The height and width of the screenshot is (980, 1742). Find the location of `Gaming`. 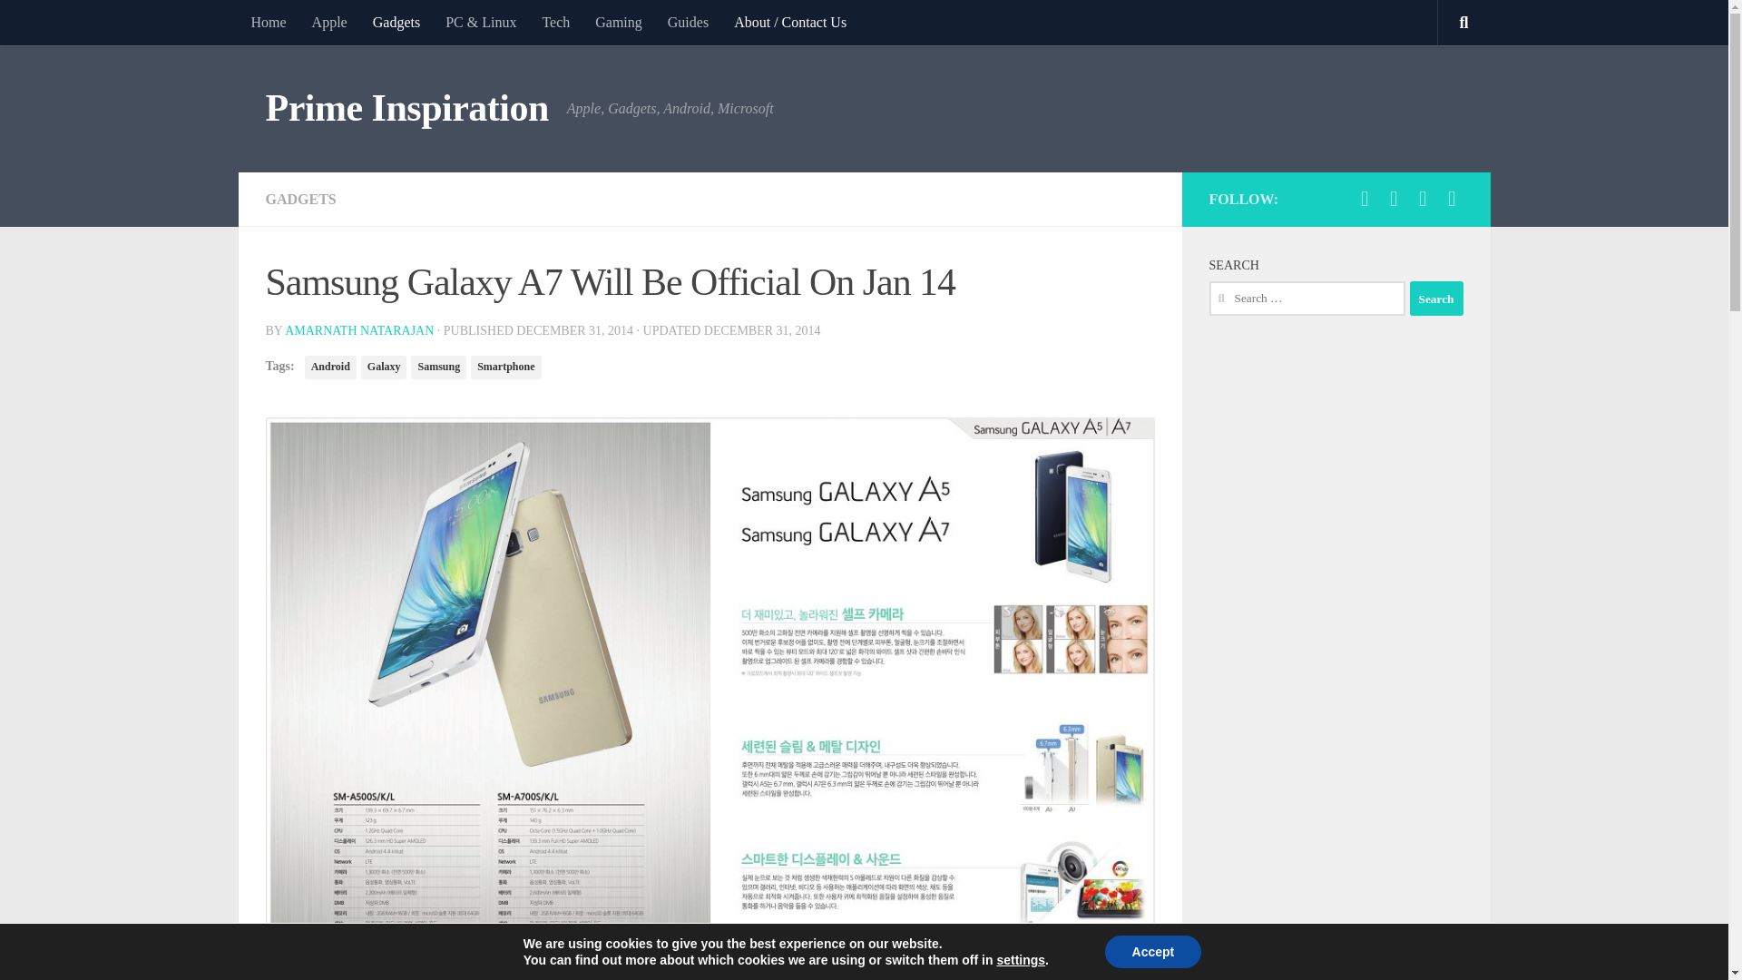

Gaming is located at coordinates (618, 22).